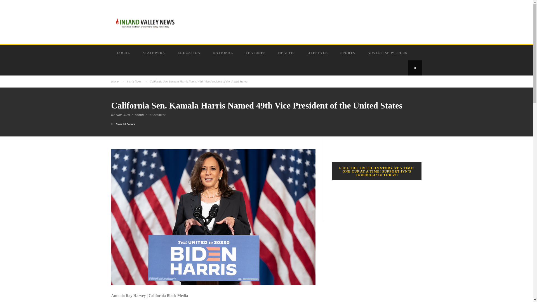  Describe the element at coordinates (348, 53) in the screenshot. I see `SPORTS` at that location.